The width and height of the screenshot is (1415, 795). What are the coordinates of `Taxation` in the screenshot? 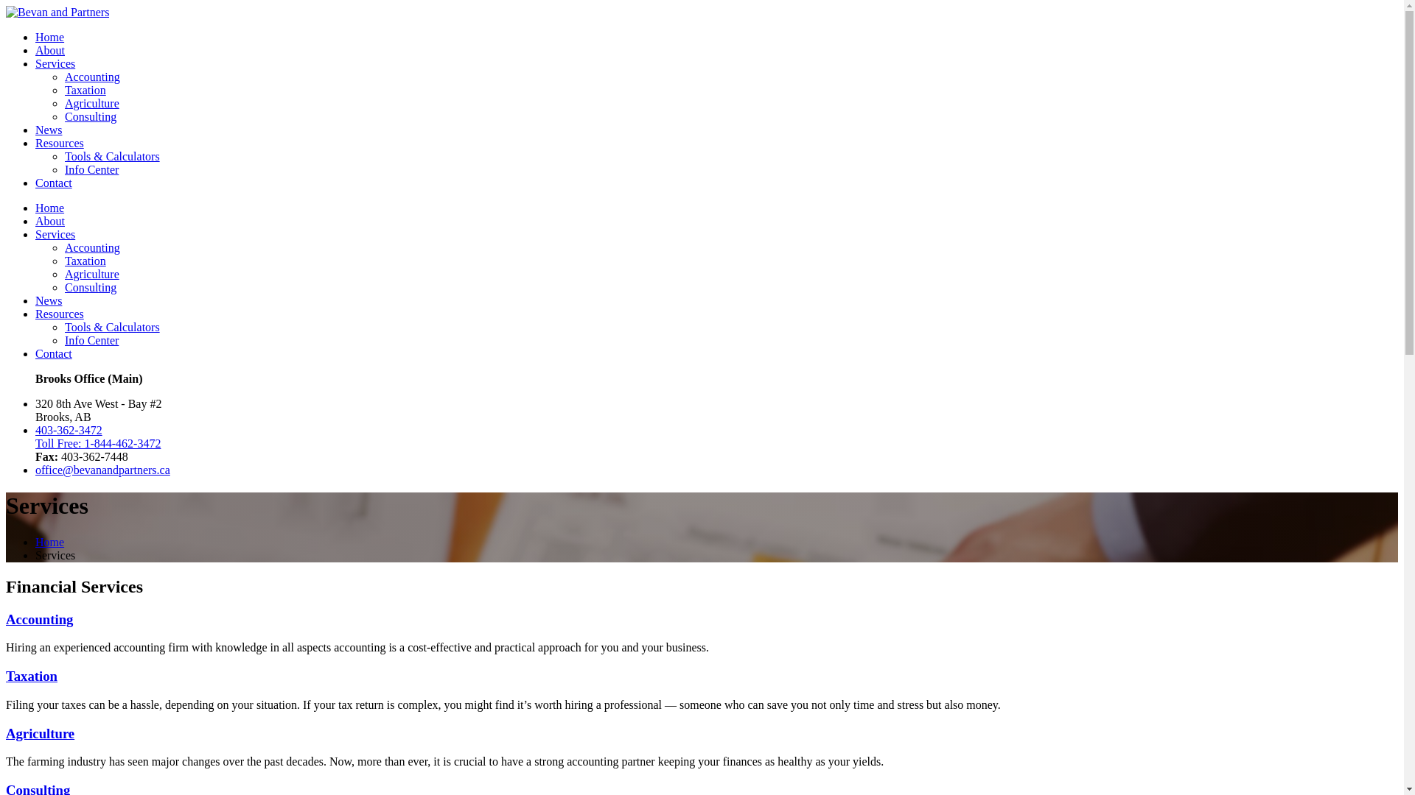 It's located at (85, 90).